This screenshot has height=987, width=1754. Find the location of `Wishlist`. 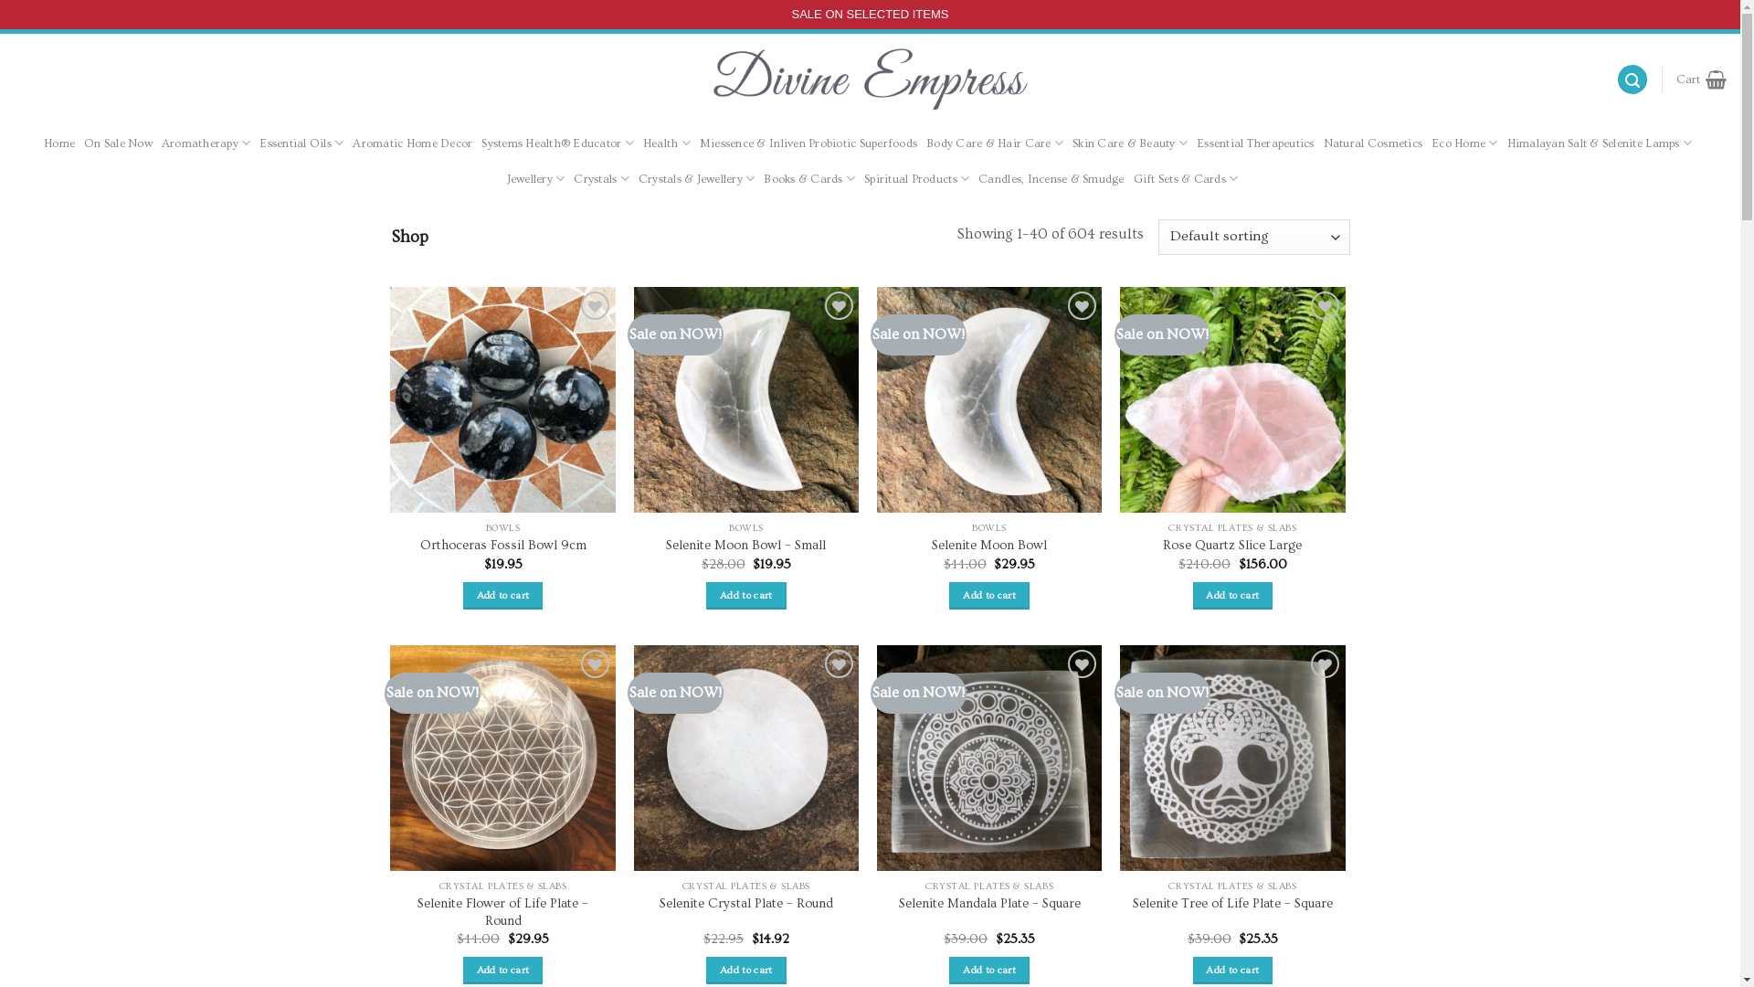

Wishlist is located at coordinates (1679, 16).